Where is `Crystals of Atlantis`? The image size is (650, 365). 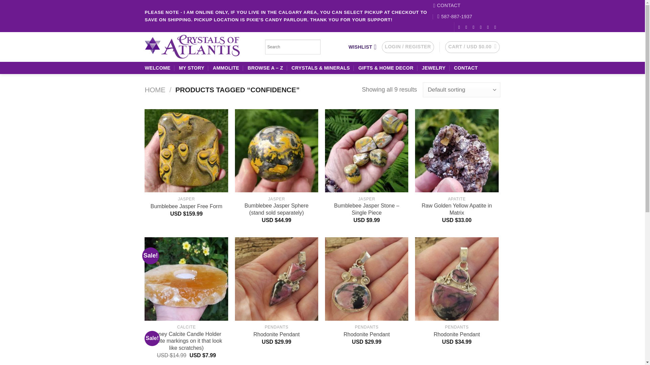 Crystals of Atlantis is located at coordinates (200, 47).